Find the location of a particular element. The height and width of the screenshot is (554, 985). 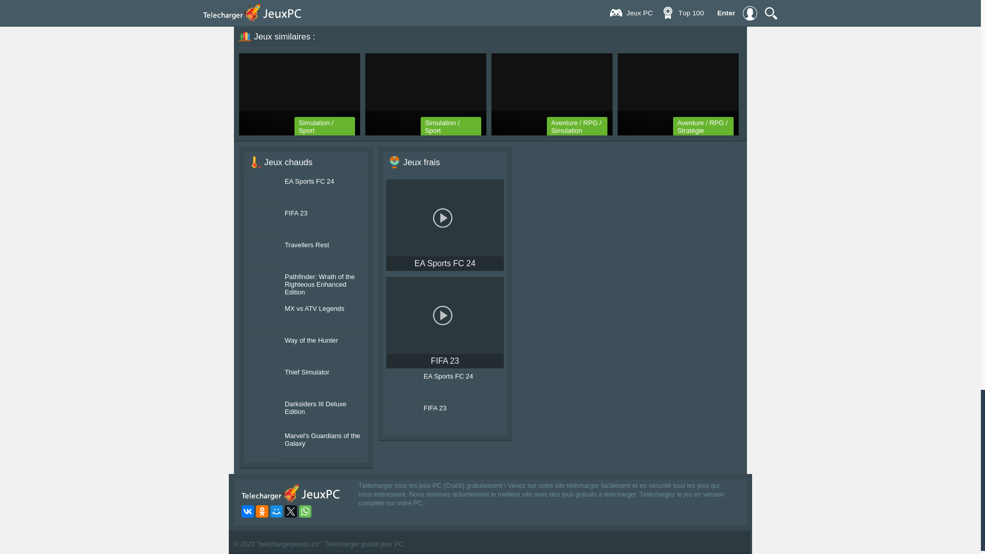

WhatsApp is located at coordinates (398, 2).